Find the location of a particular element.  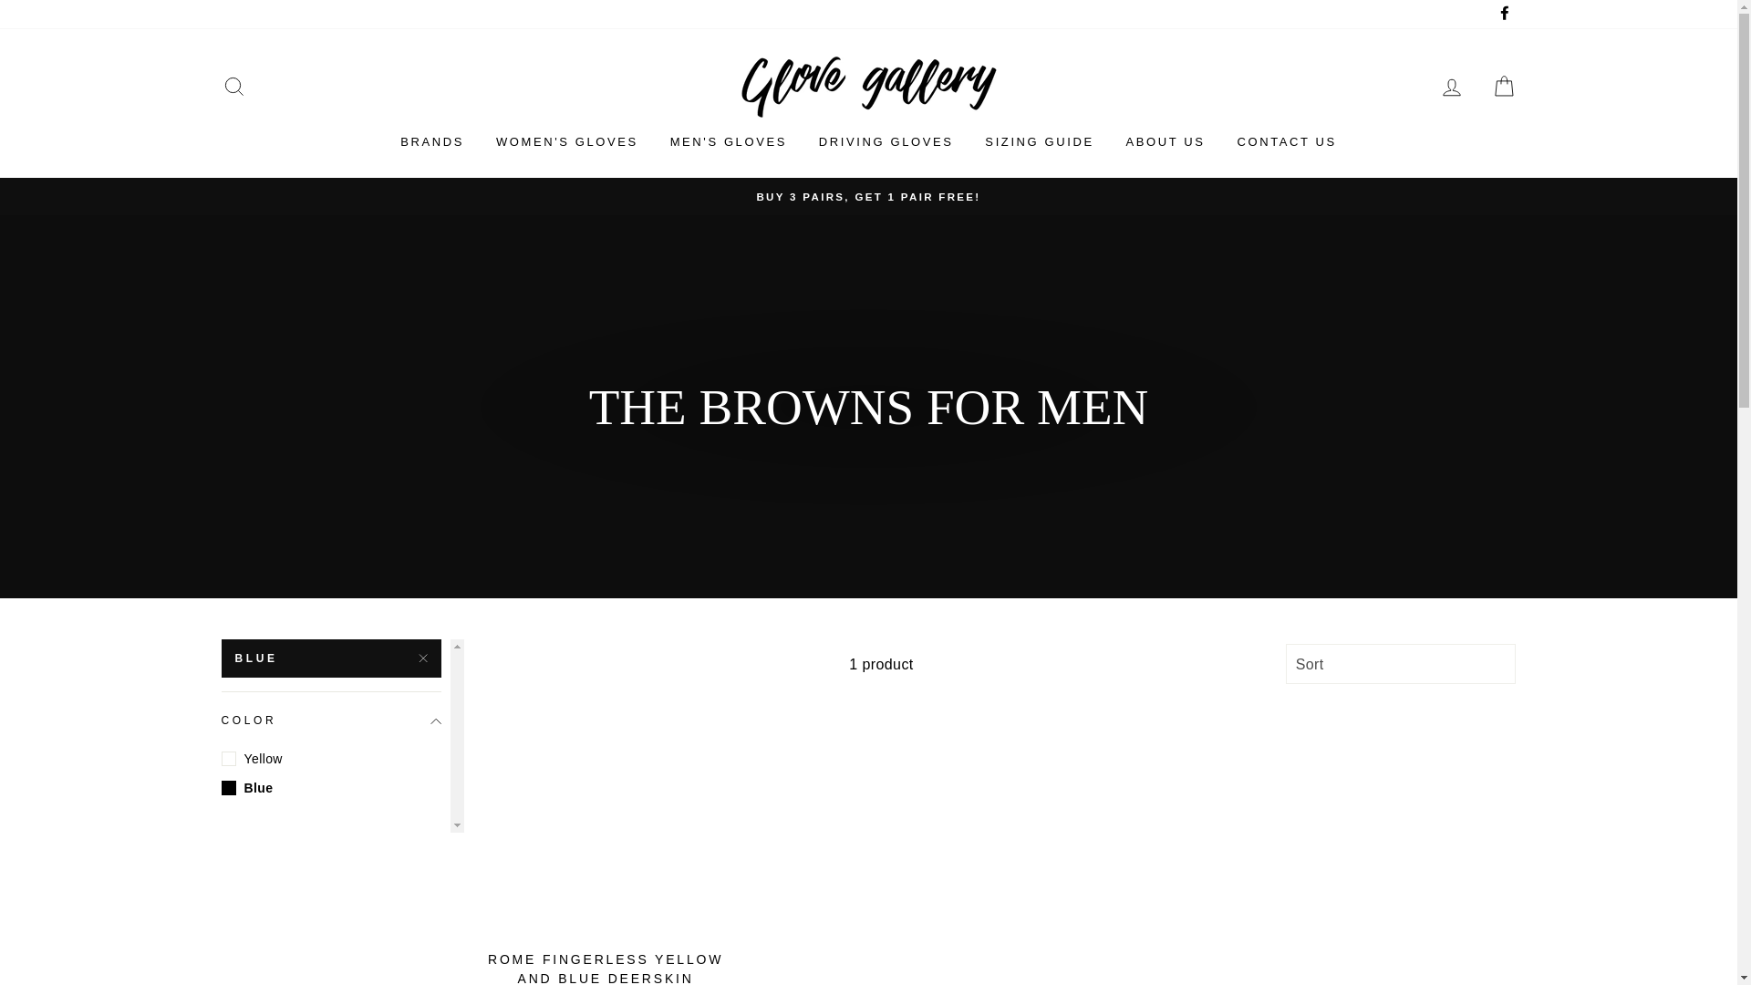

Remove tag Blue is located at coordinates (330, 658).